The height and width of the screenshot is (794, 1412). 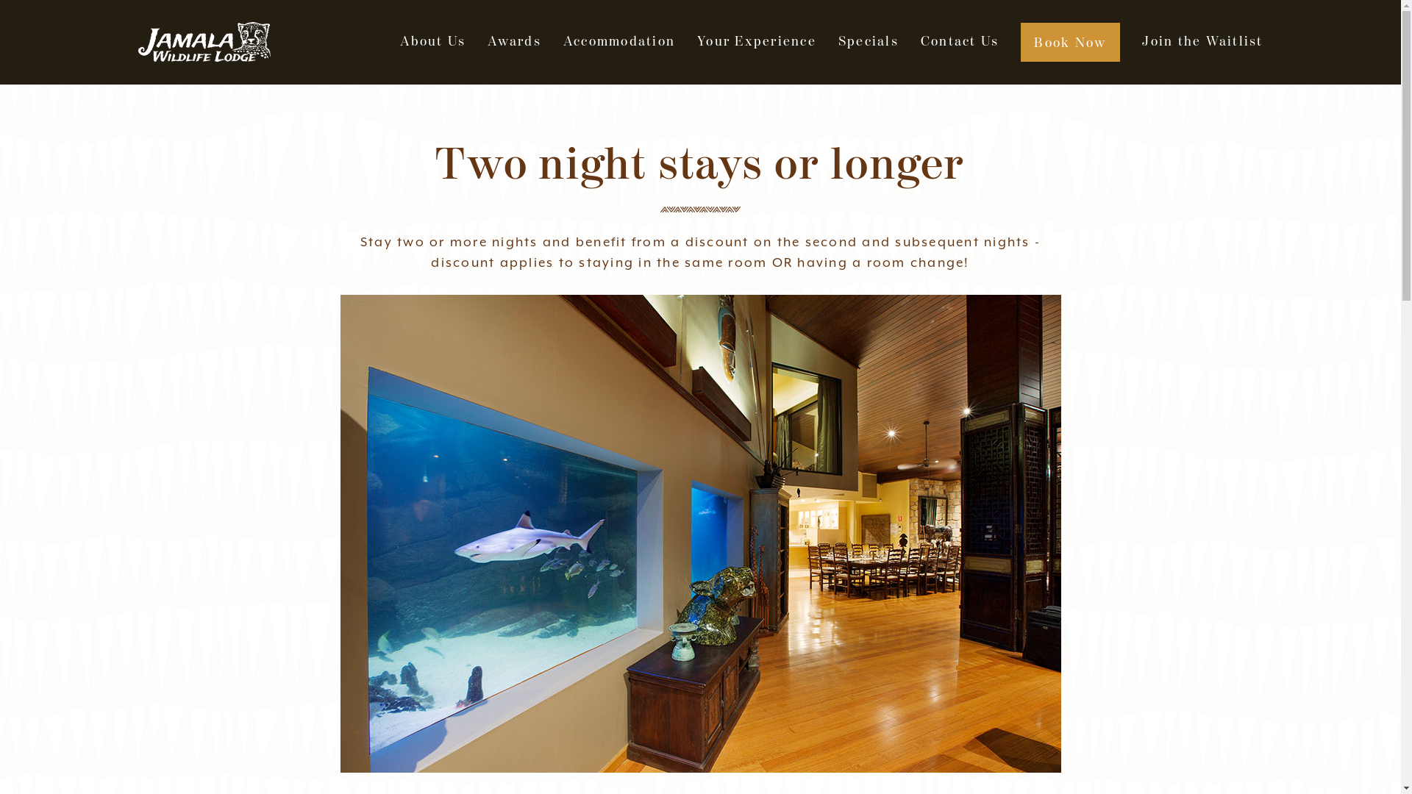 What do you see at coordinates (432, 42) in the screenshot?
I see `About Us` at bounding box center [432, 42].